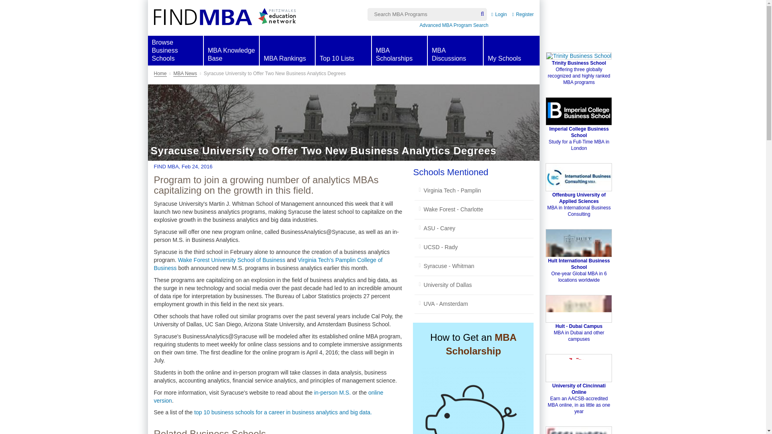 The image size is (772, 434). Describe the element at coordinates (474, 266) in the screenshot. I see `University of Dallas - Gupta College of Business` at that location.